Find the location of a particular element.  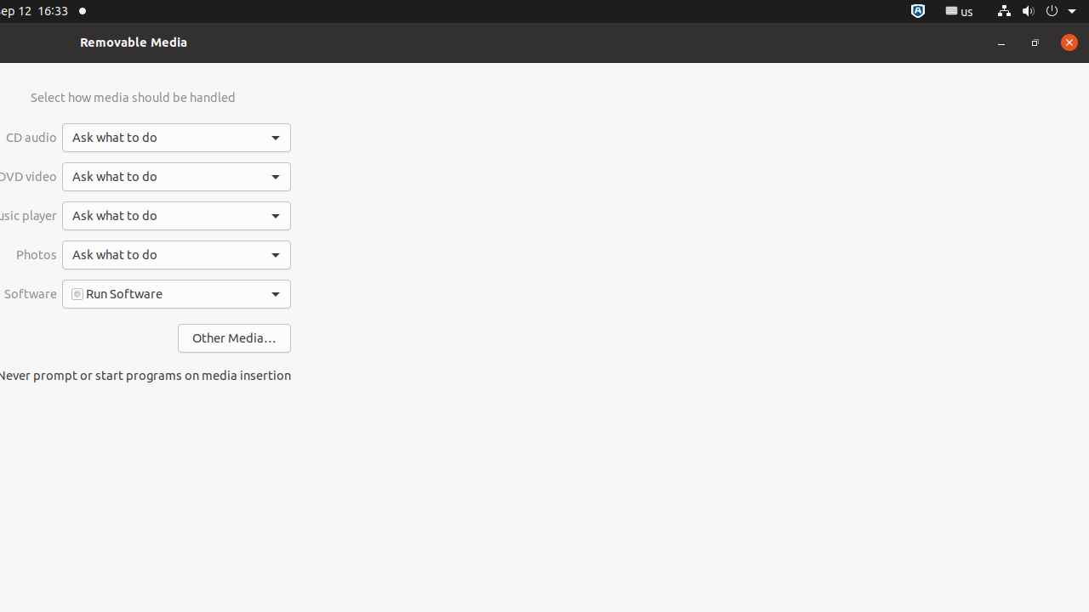

Removable Media is located at coordinates (134, 42).